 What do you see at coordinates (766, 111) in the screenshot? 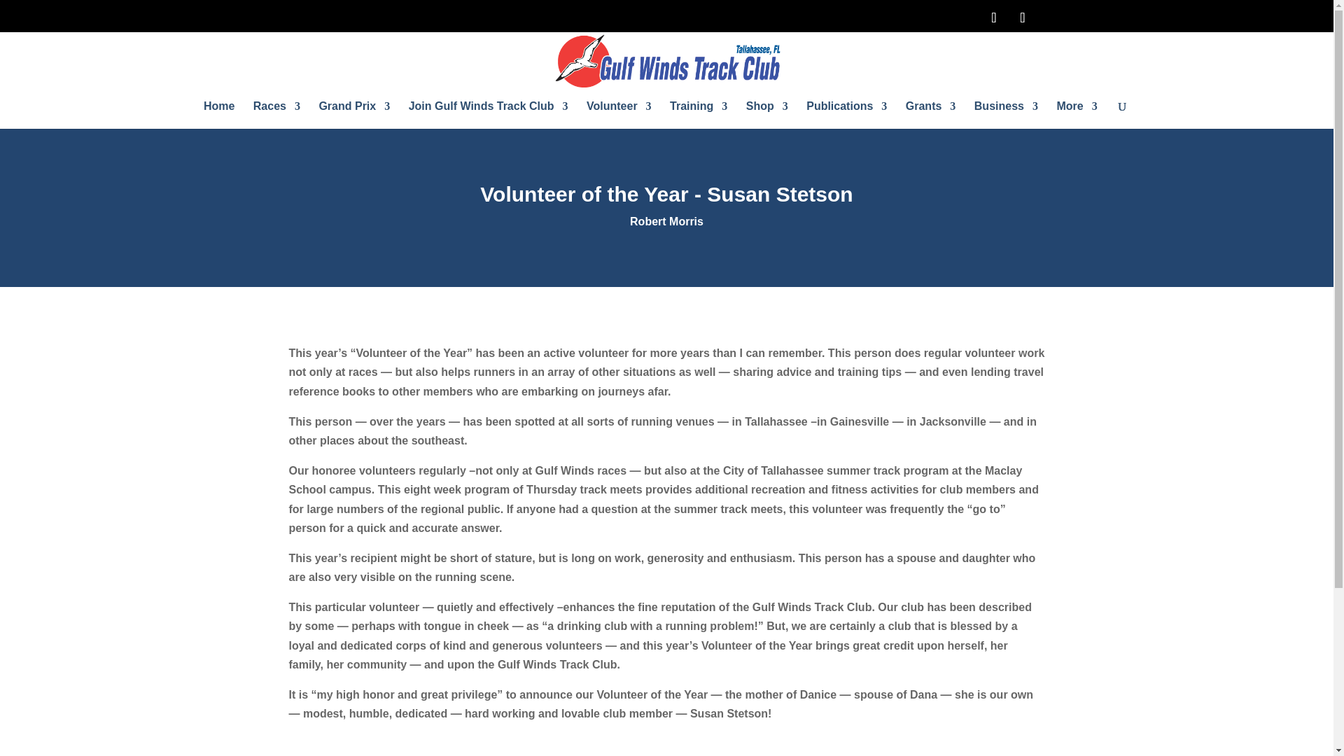
I see `Shop` at bounding box center [766, 111].